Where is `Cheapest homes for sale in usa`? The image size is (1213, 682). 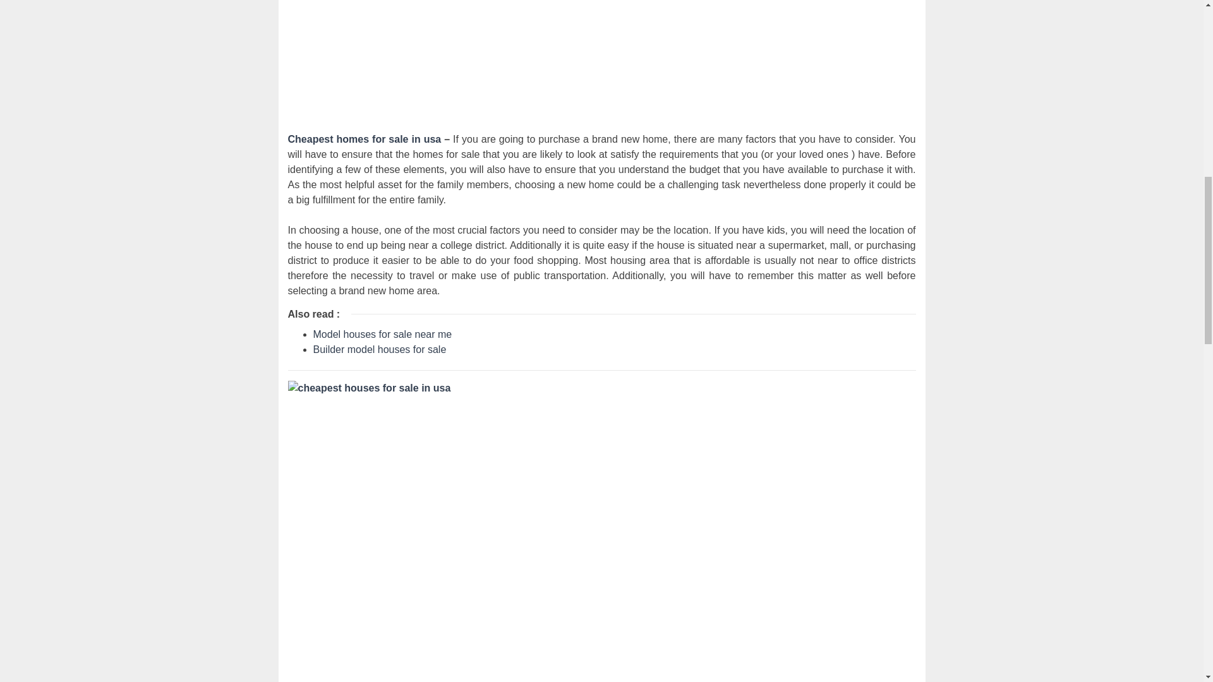
Cheapest homes for sale in usa is located at coordinates (365, 139).